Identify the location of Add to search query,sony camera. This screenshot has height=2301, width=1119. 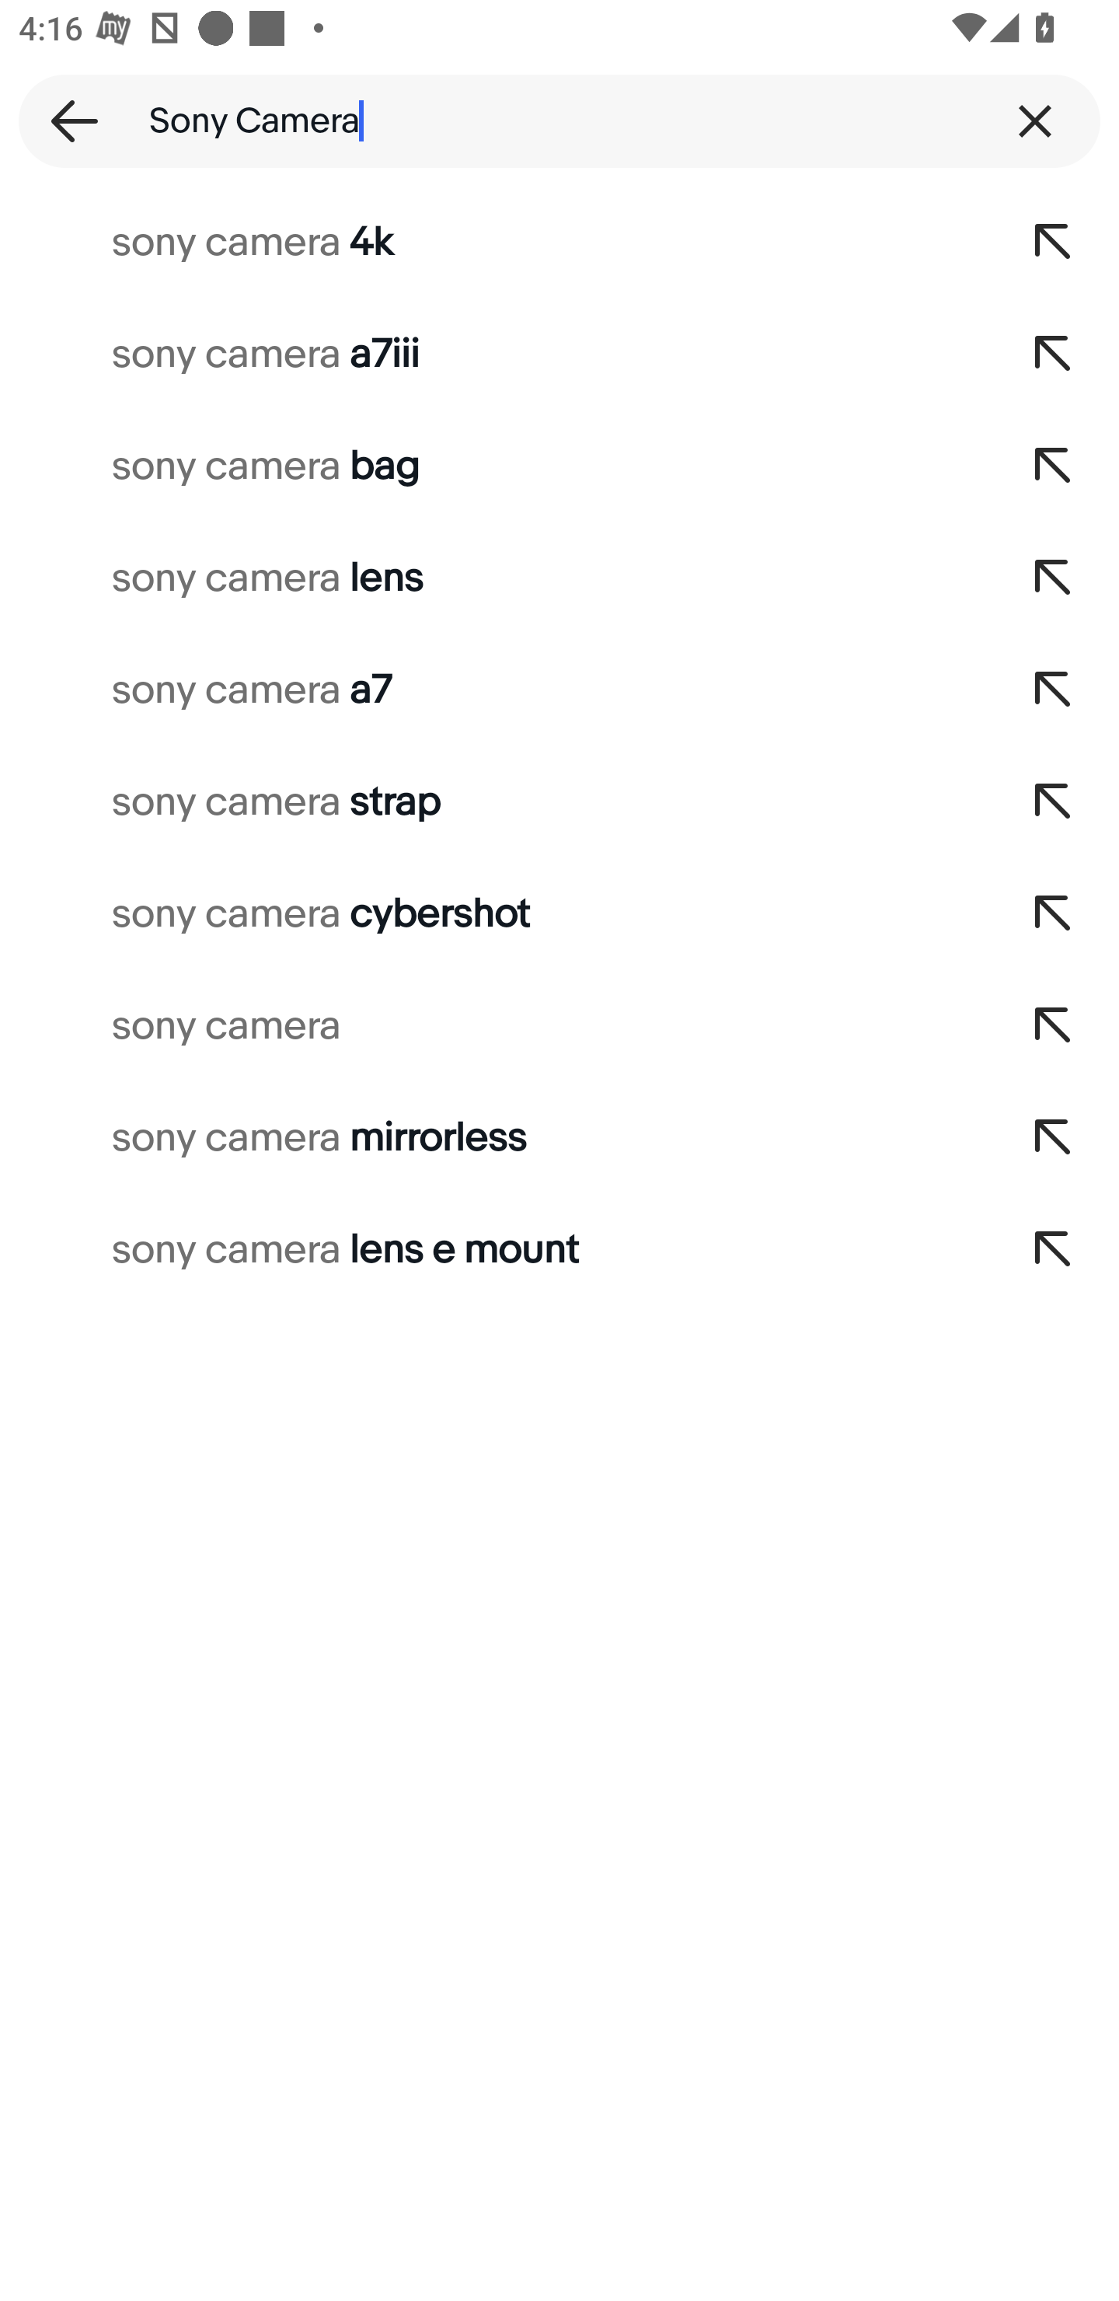
(1054, 1026).